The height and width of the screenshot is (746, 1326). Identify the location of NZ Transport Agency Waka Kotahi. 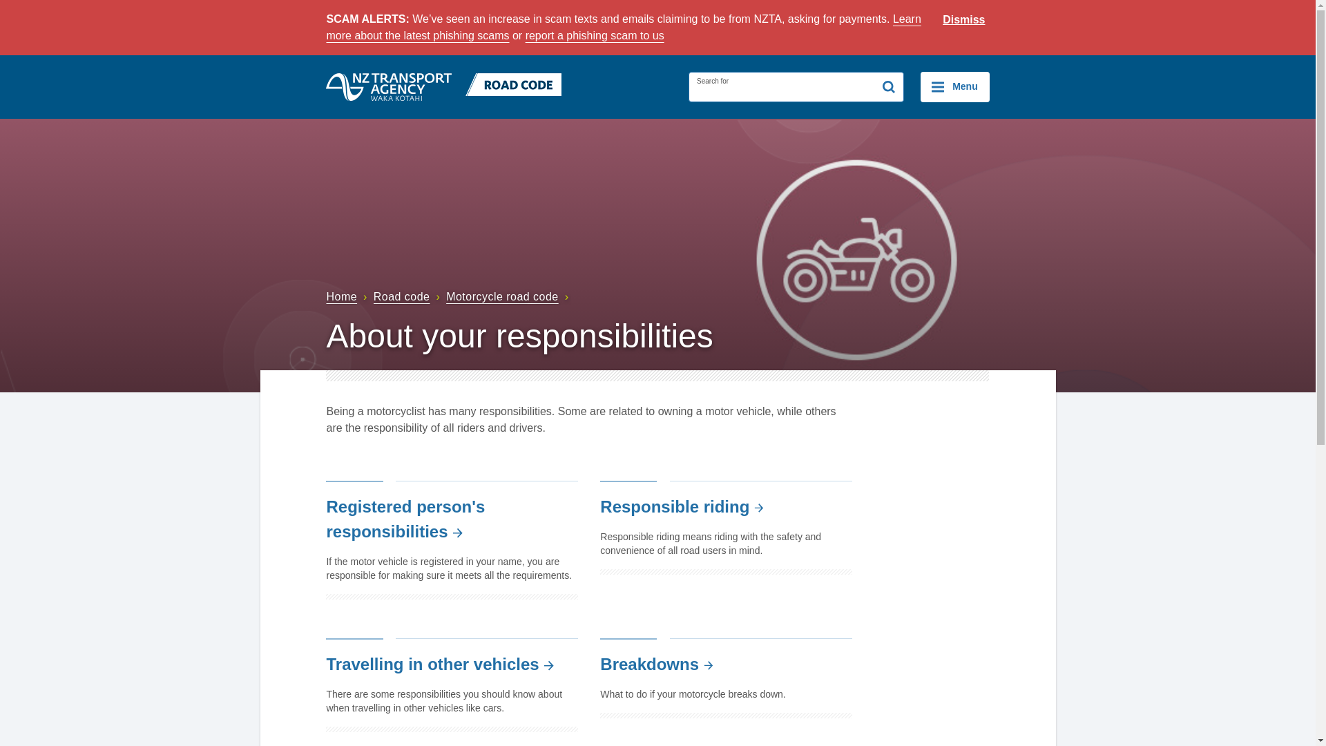
(389, 86).